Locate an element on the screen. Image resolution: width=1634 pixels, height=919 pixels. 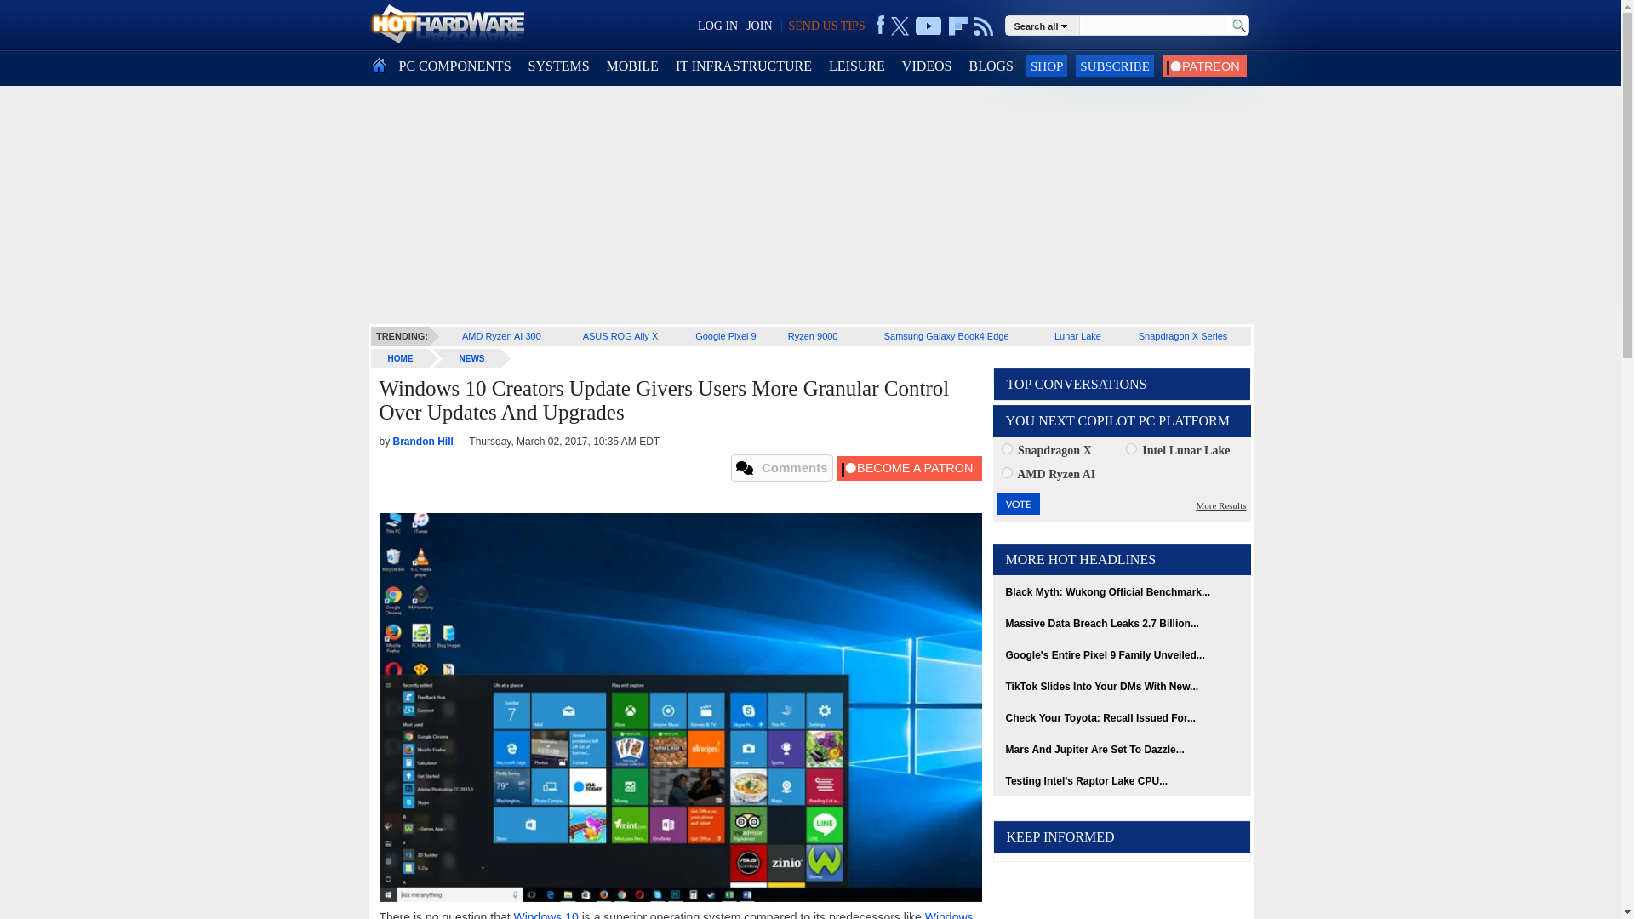
757 is located at coordinates (1006, 448).